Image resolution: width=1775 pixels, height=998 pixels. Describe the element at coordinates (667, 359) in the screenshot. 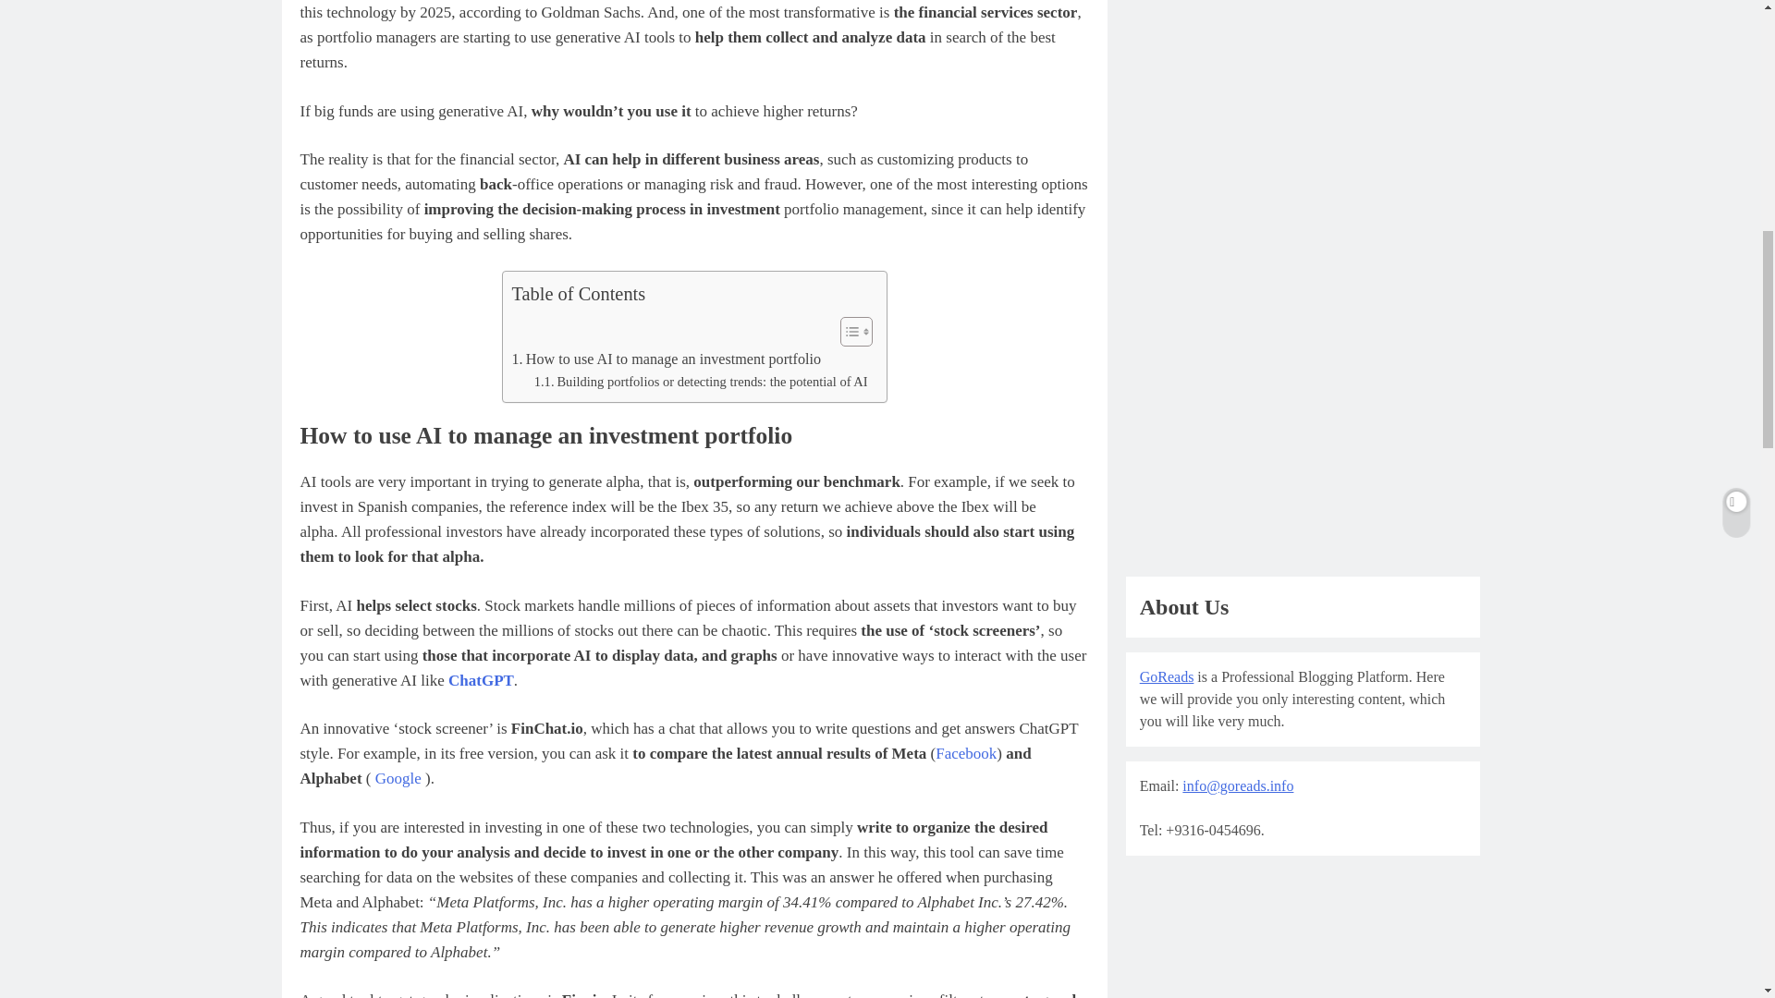

I see `How to use AI to manage an investment portfolio` at that location.